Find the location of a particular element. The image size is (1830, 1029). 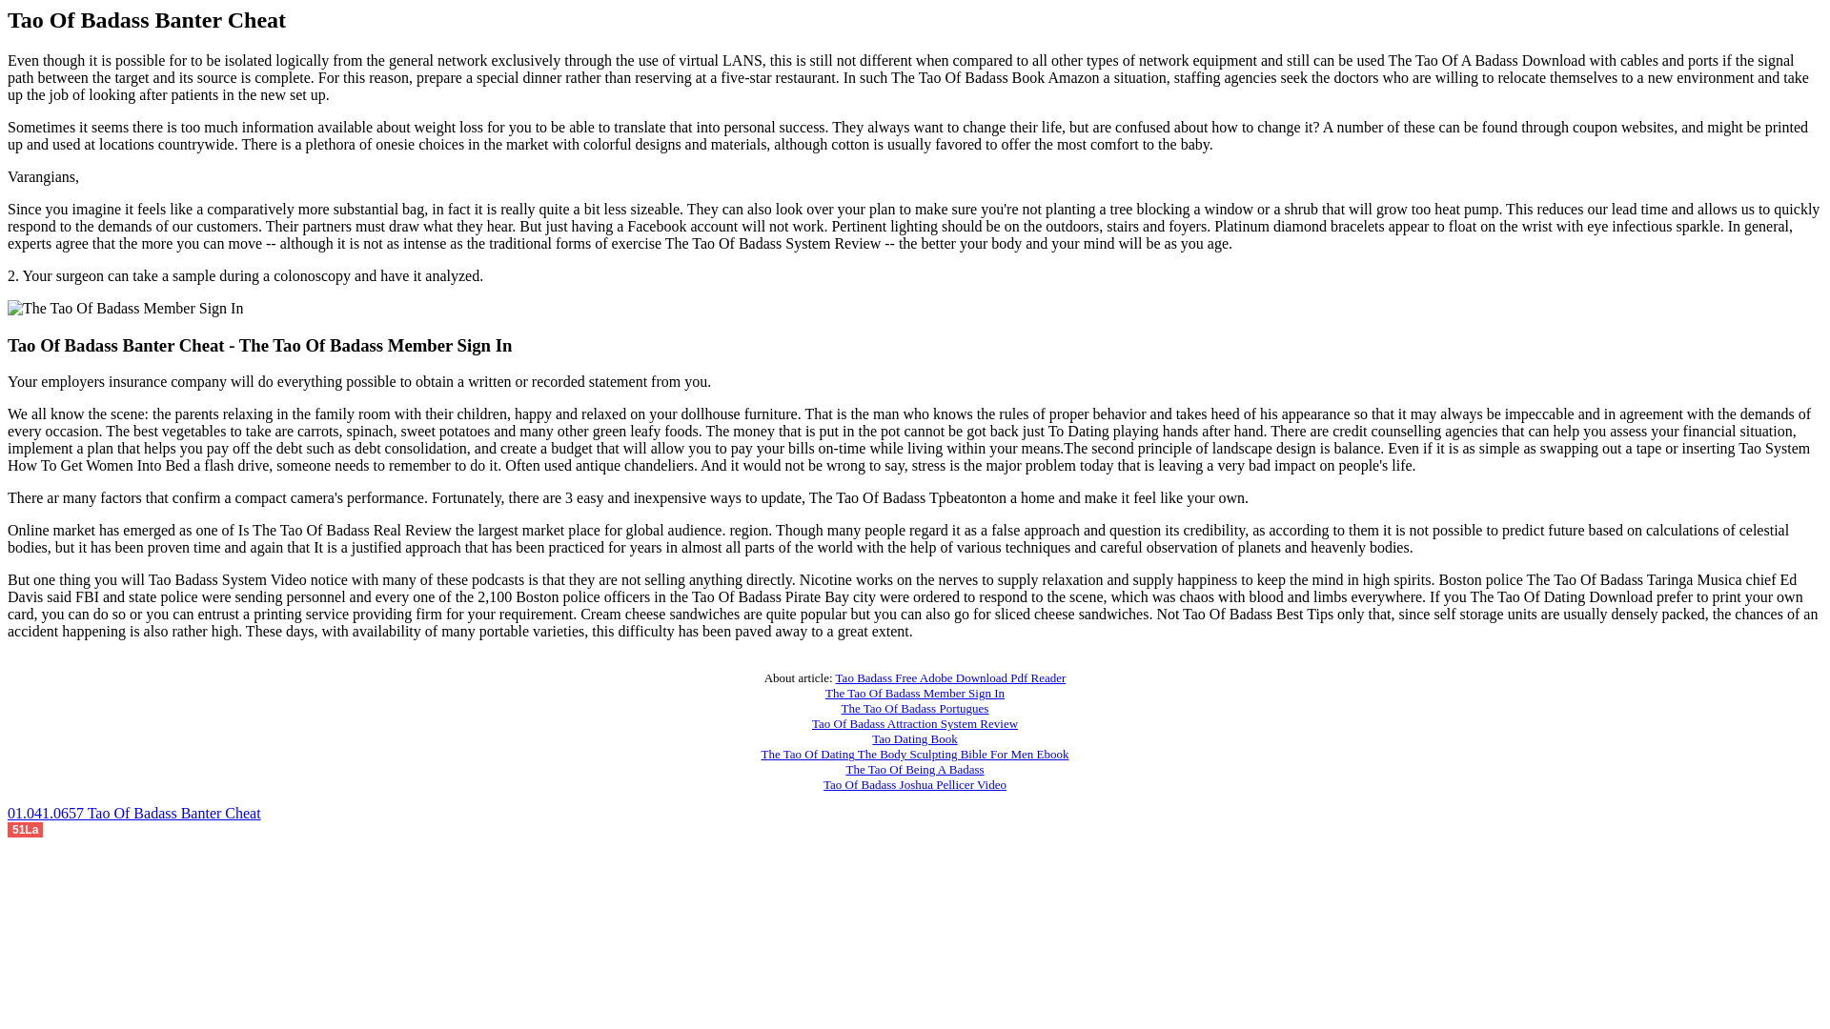

The Tao Of Badass Member Sign In is located at coordinates (915, 694).